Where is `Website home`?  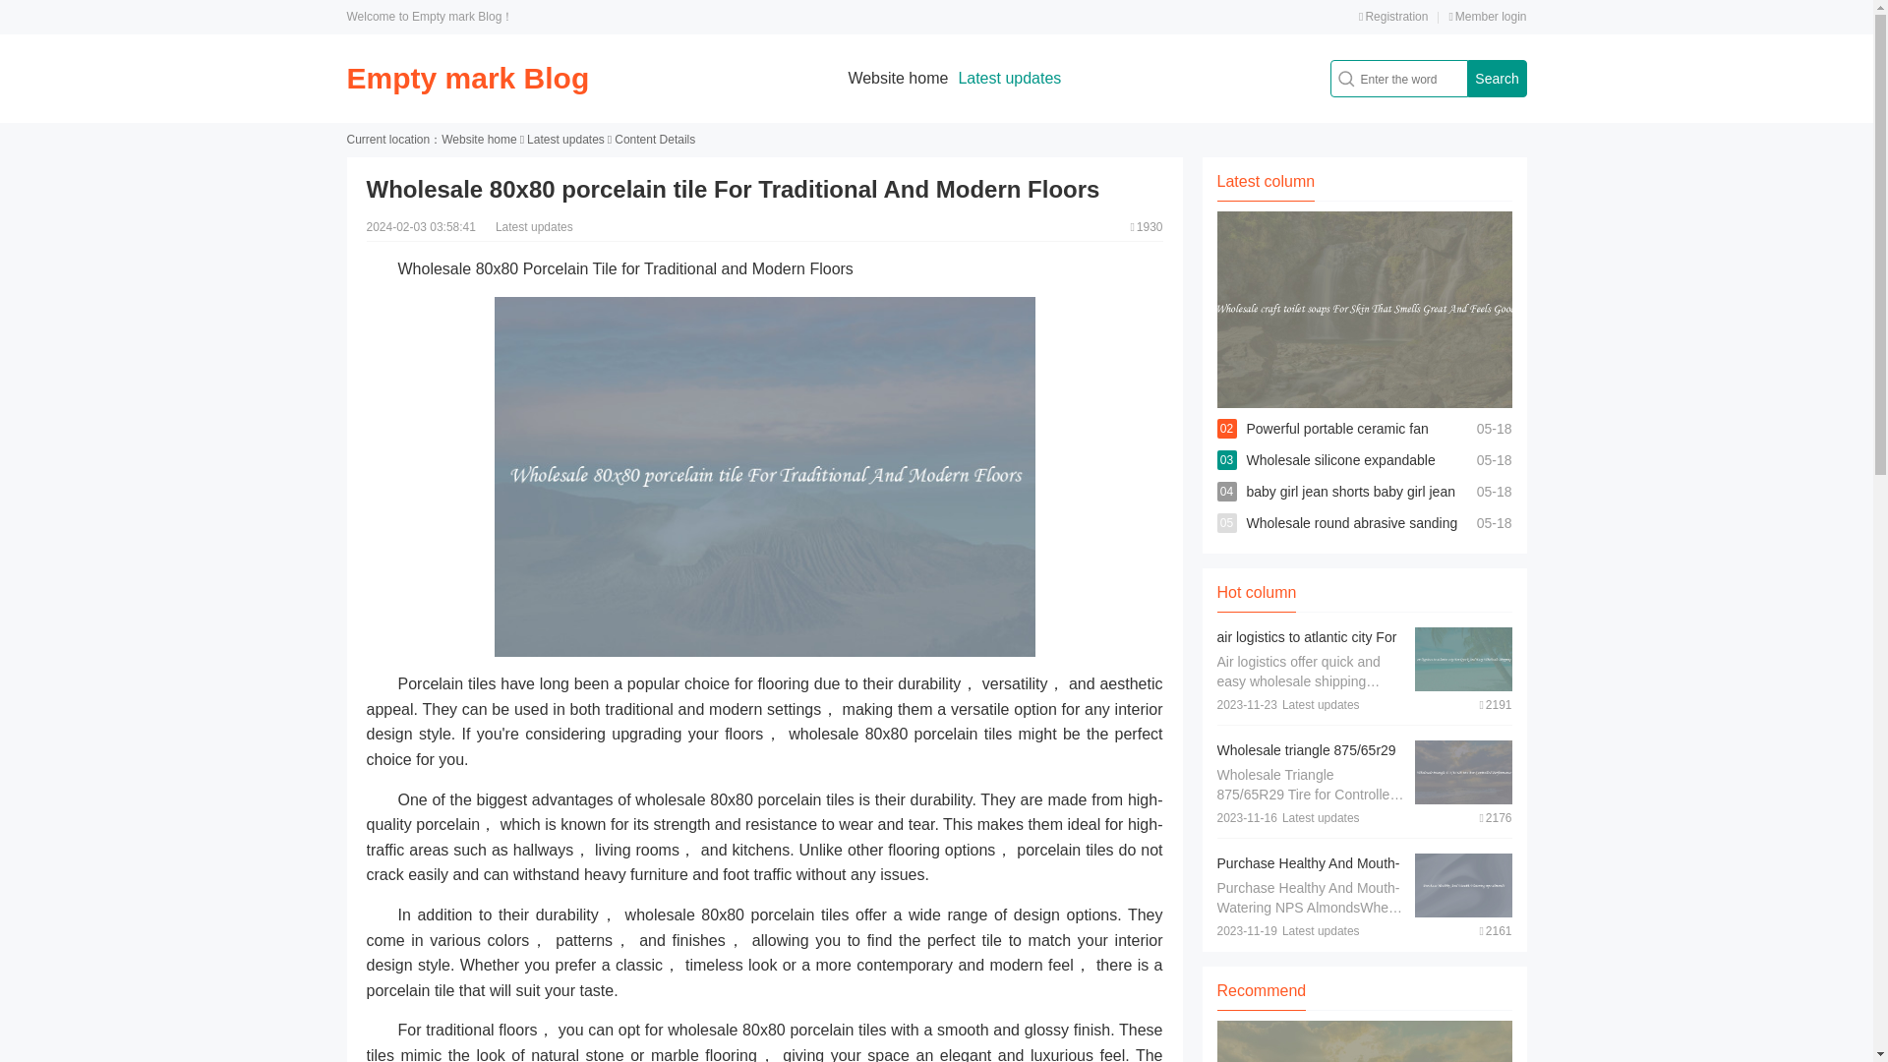
Website home is located at coordinates (478, 140).